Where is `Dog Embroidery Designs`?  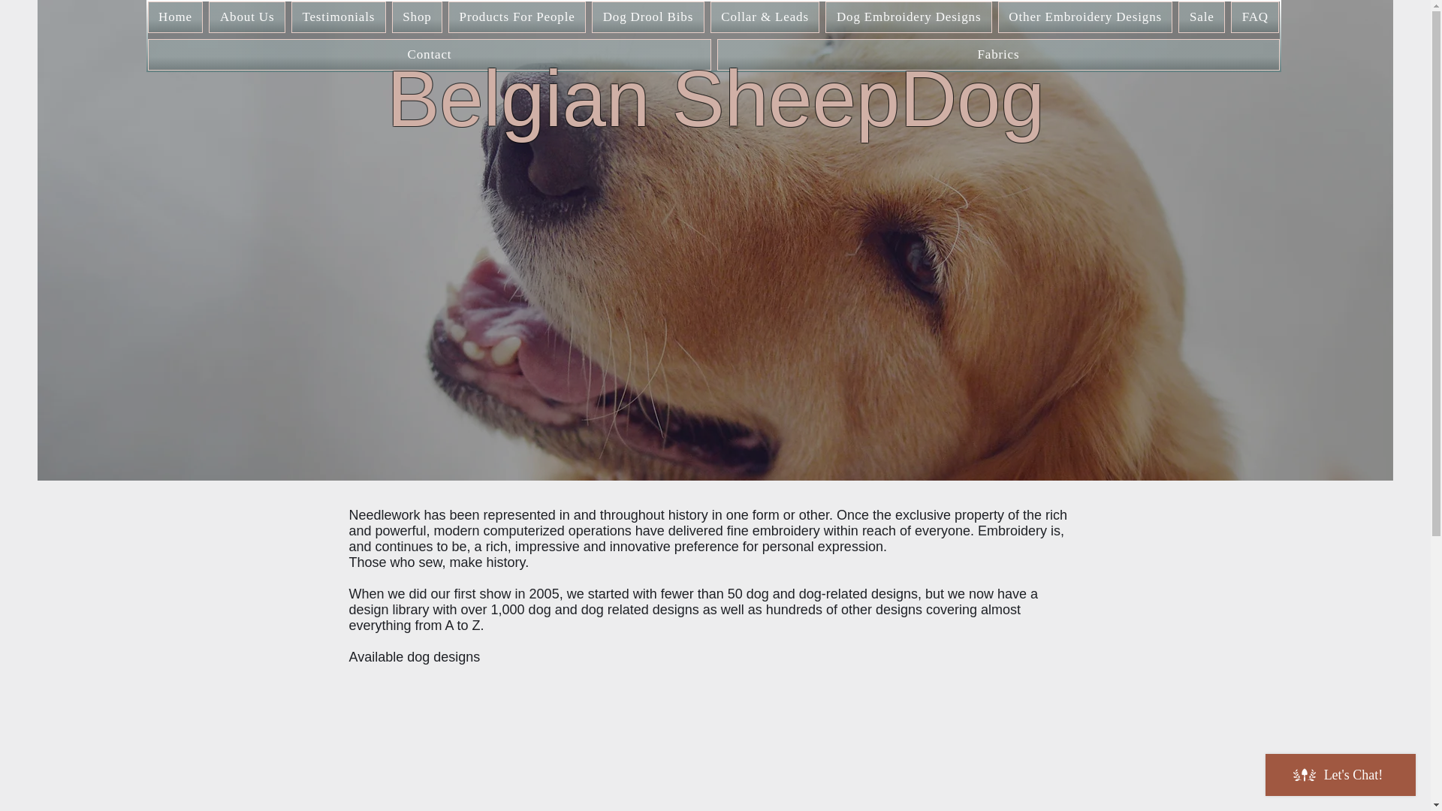
Dog Embroidery Designs is located at coordinates (908, 17).